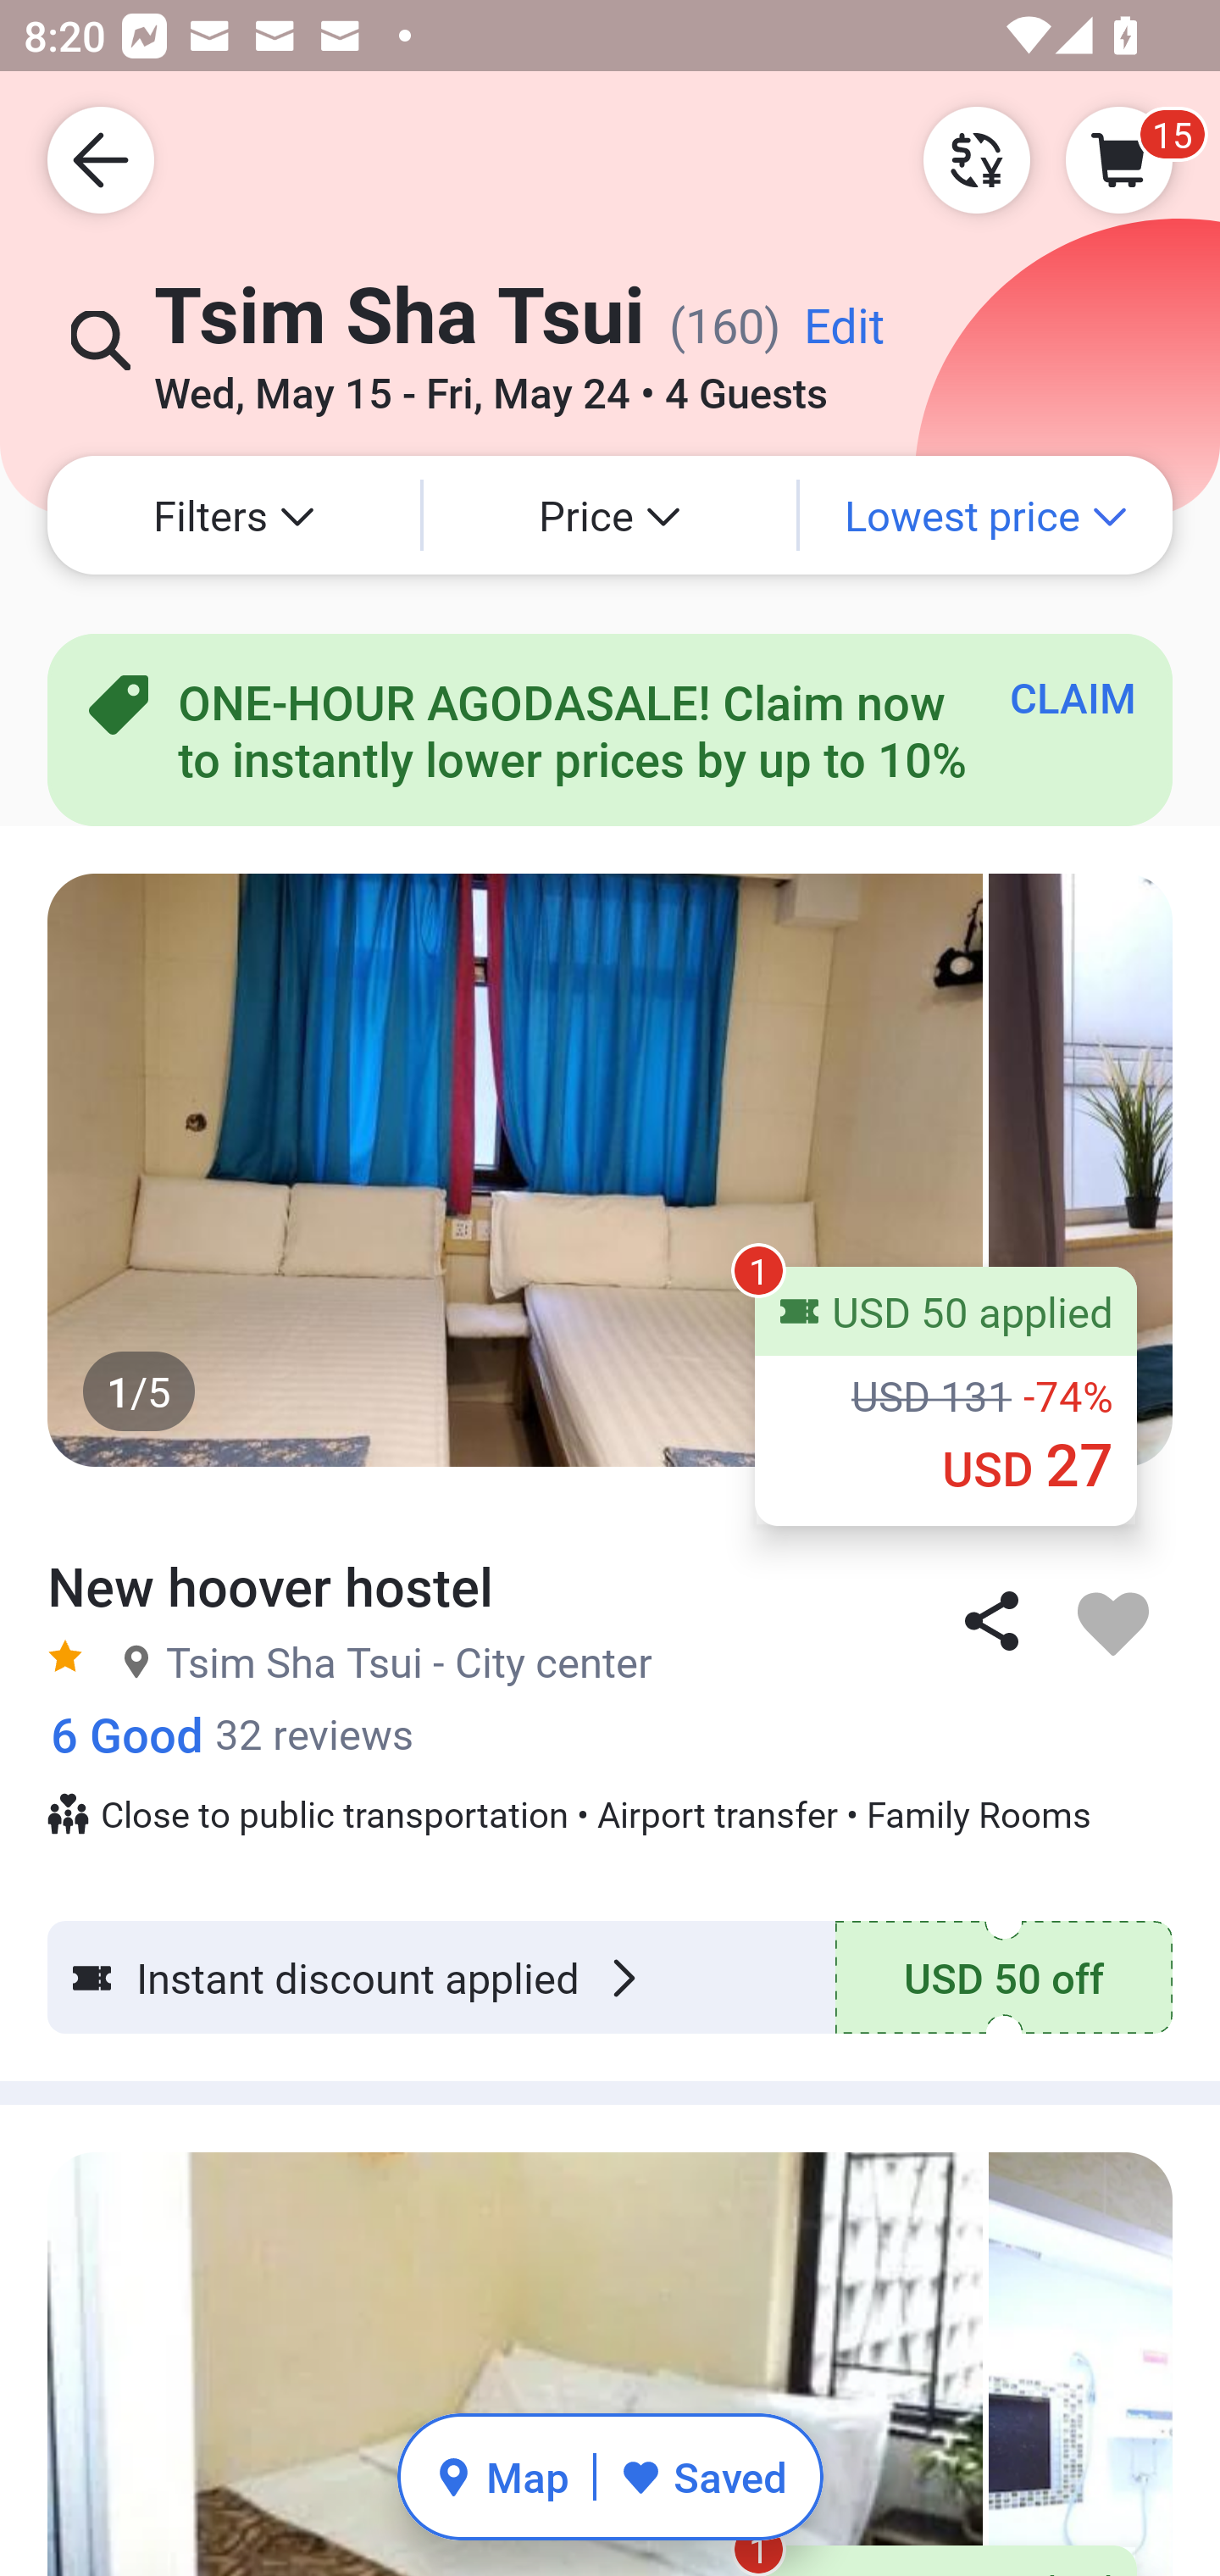 This screenshot has height=2576, width=1220. What do you see at coordinates (610, 1169) in the screenshot?
I see `1/5` at bounding box center [610, 1169].